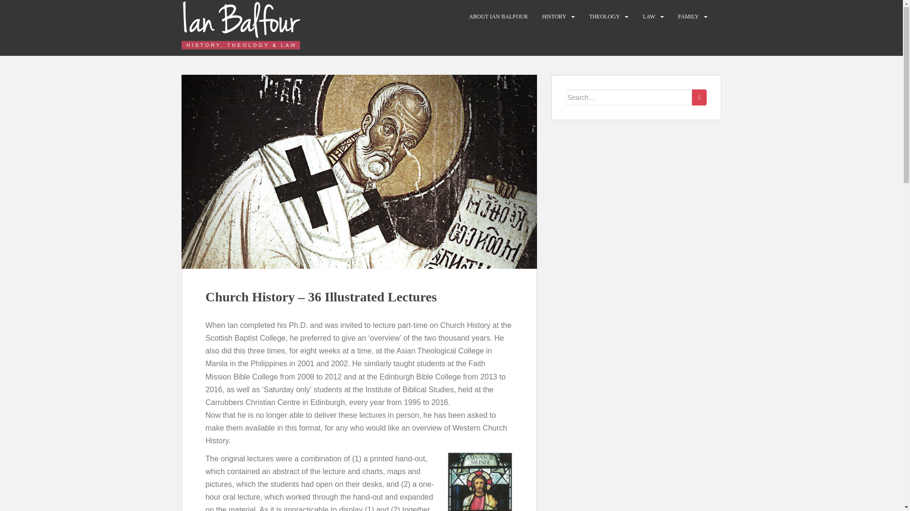 Image resolution: width=910 pixels, height=511 pixels. I want to click on THEOLOGY, so click(604, 17).